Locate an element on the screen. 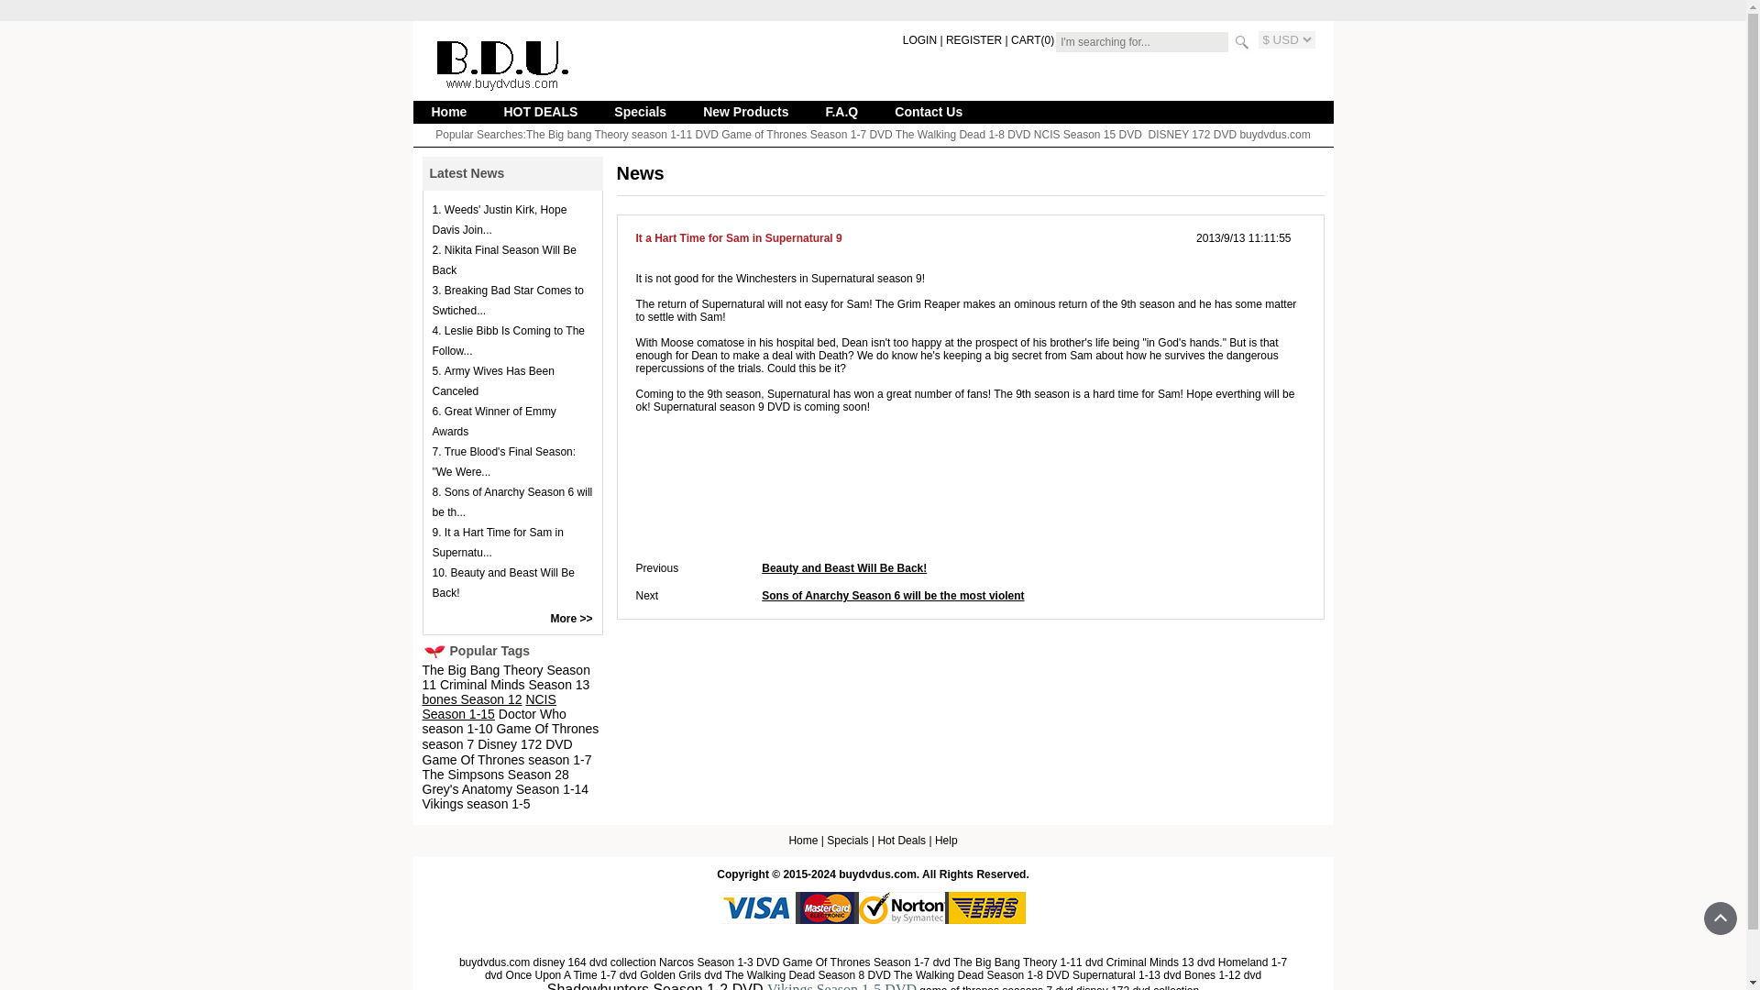  The Big Bang Theory Season 11 DVD Box Set is located at coordinates (506, 677).